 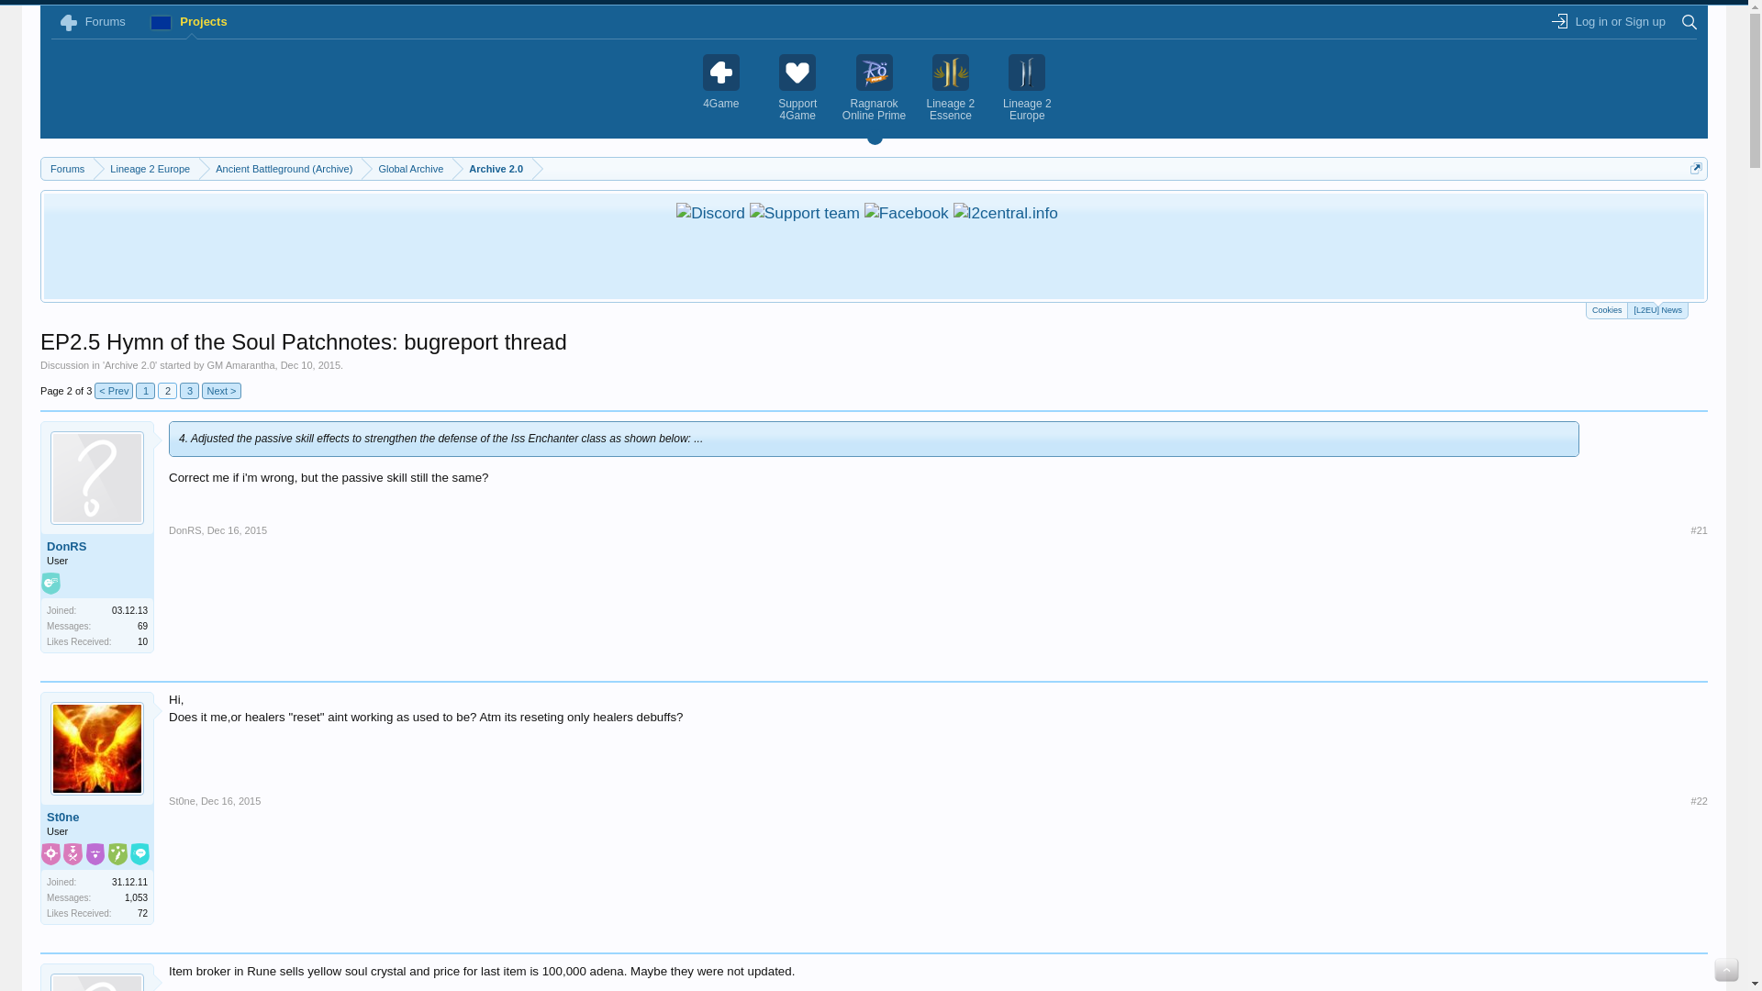 What do you see at coordinates (95, 21) in the screenshot?
I see `Forums` at bounding box center [95, 21].